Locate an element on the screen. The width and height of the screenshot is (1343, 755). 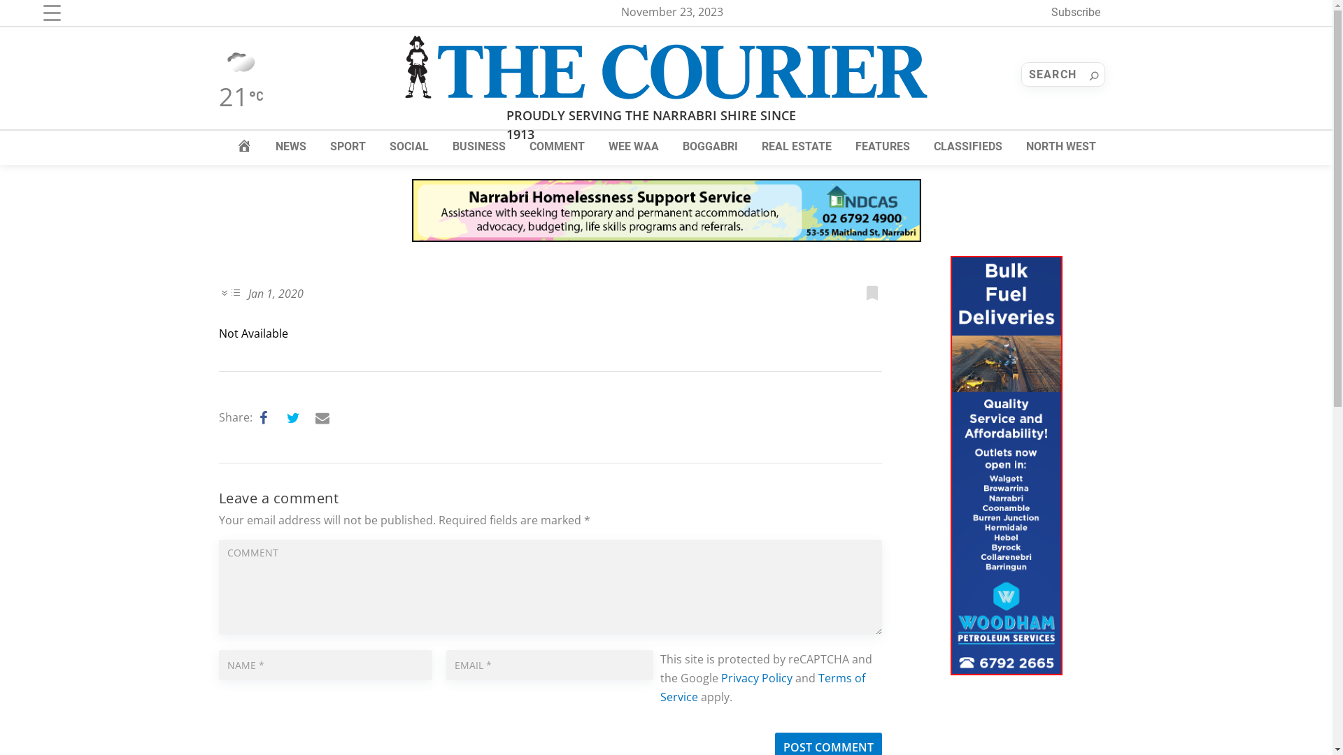
SPORT is located at coordinates (348, 147).